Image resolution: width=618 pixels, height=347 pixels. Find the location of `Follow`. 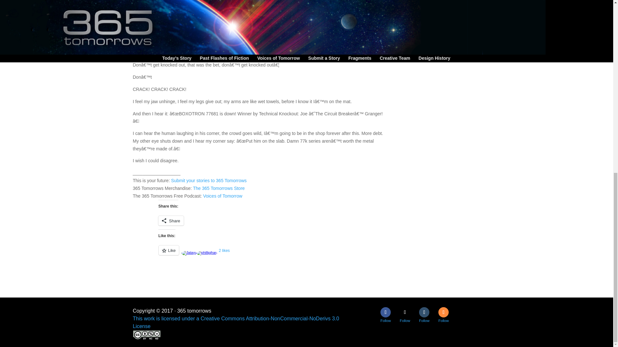

Follow is located at coordinates (386, 312).